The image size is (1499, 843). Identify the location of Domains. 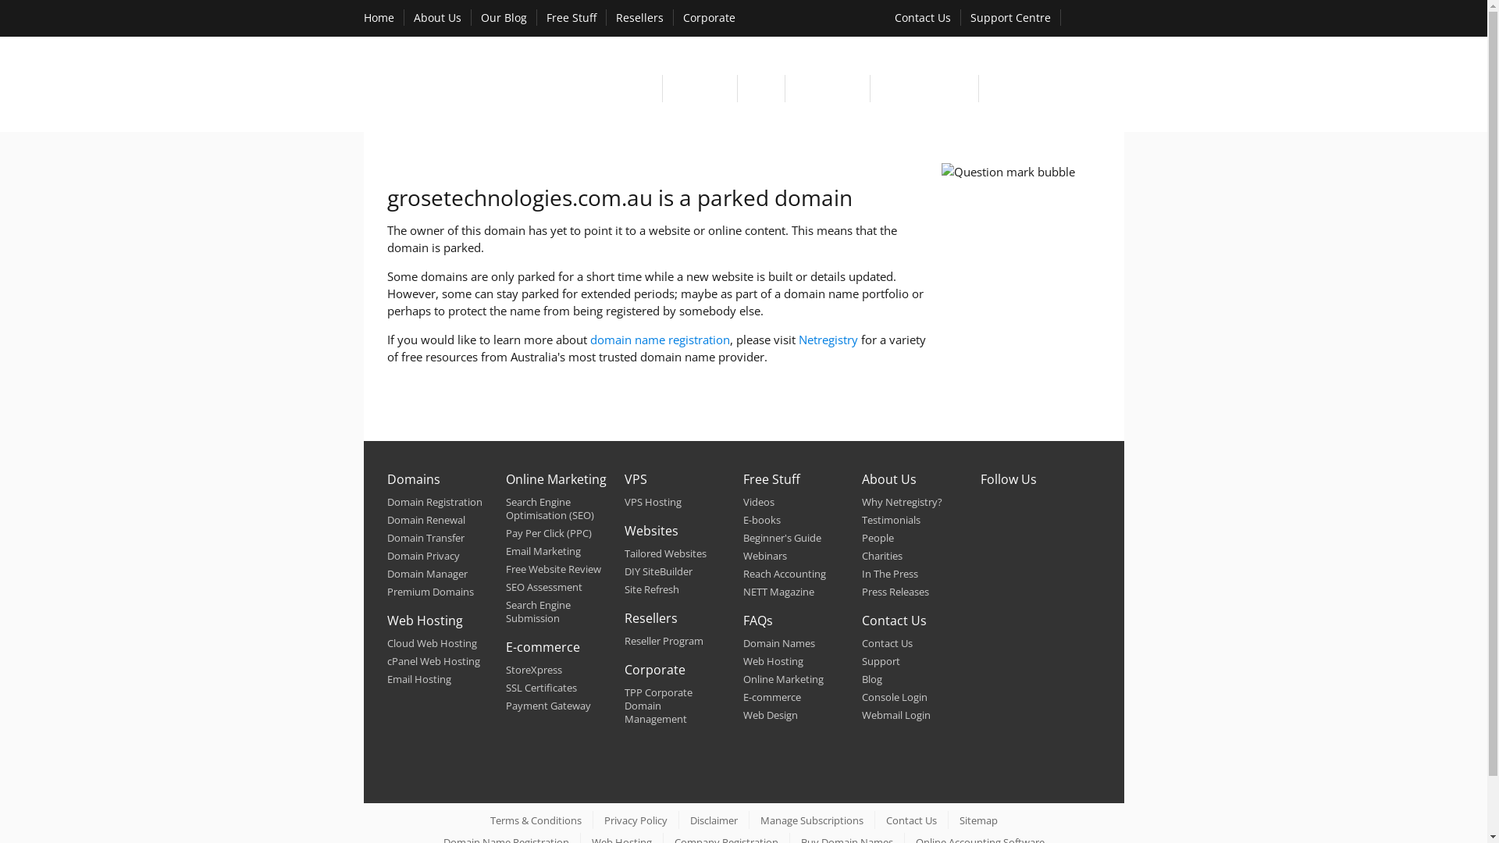
(621, 89).